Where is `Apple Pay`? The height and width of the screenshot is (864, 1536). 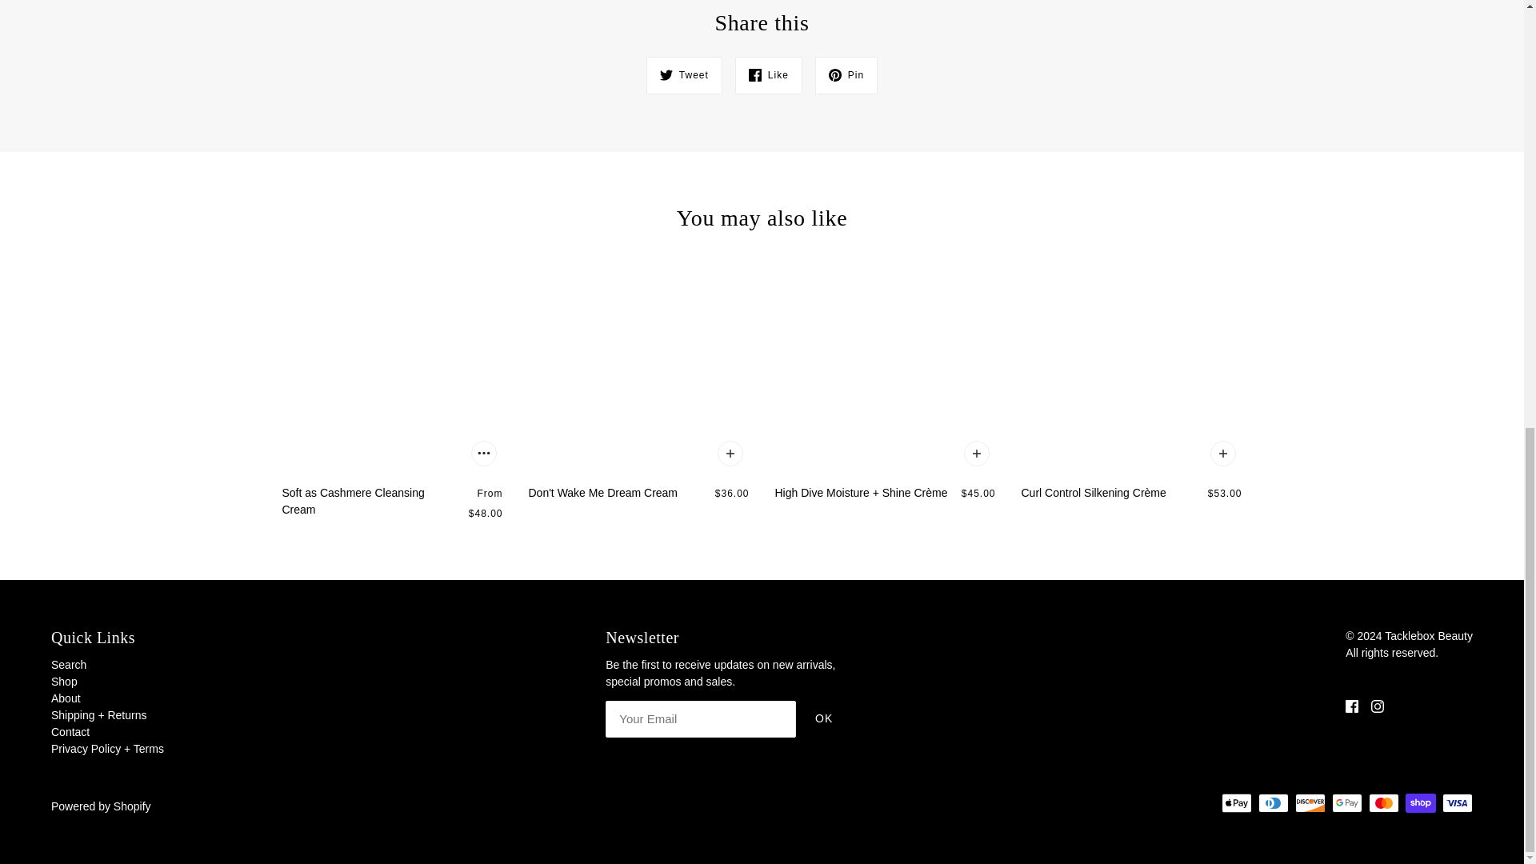 Apple Pay is located at coordinates (1236, 803).